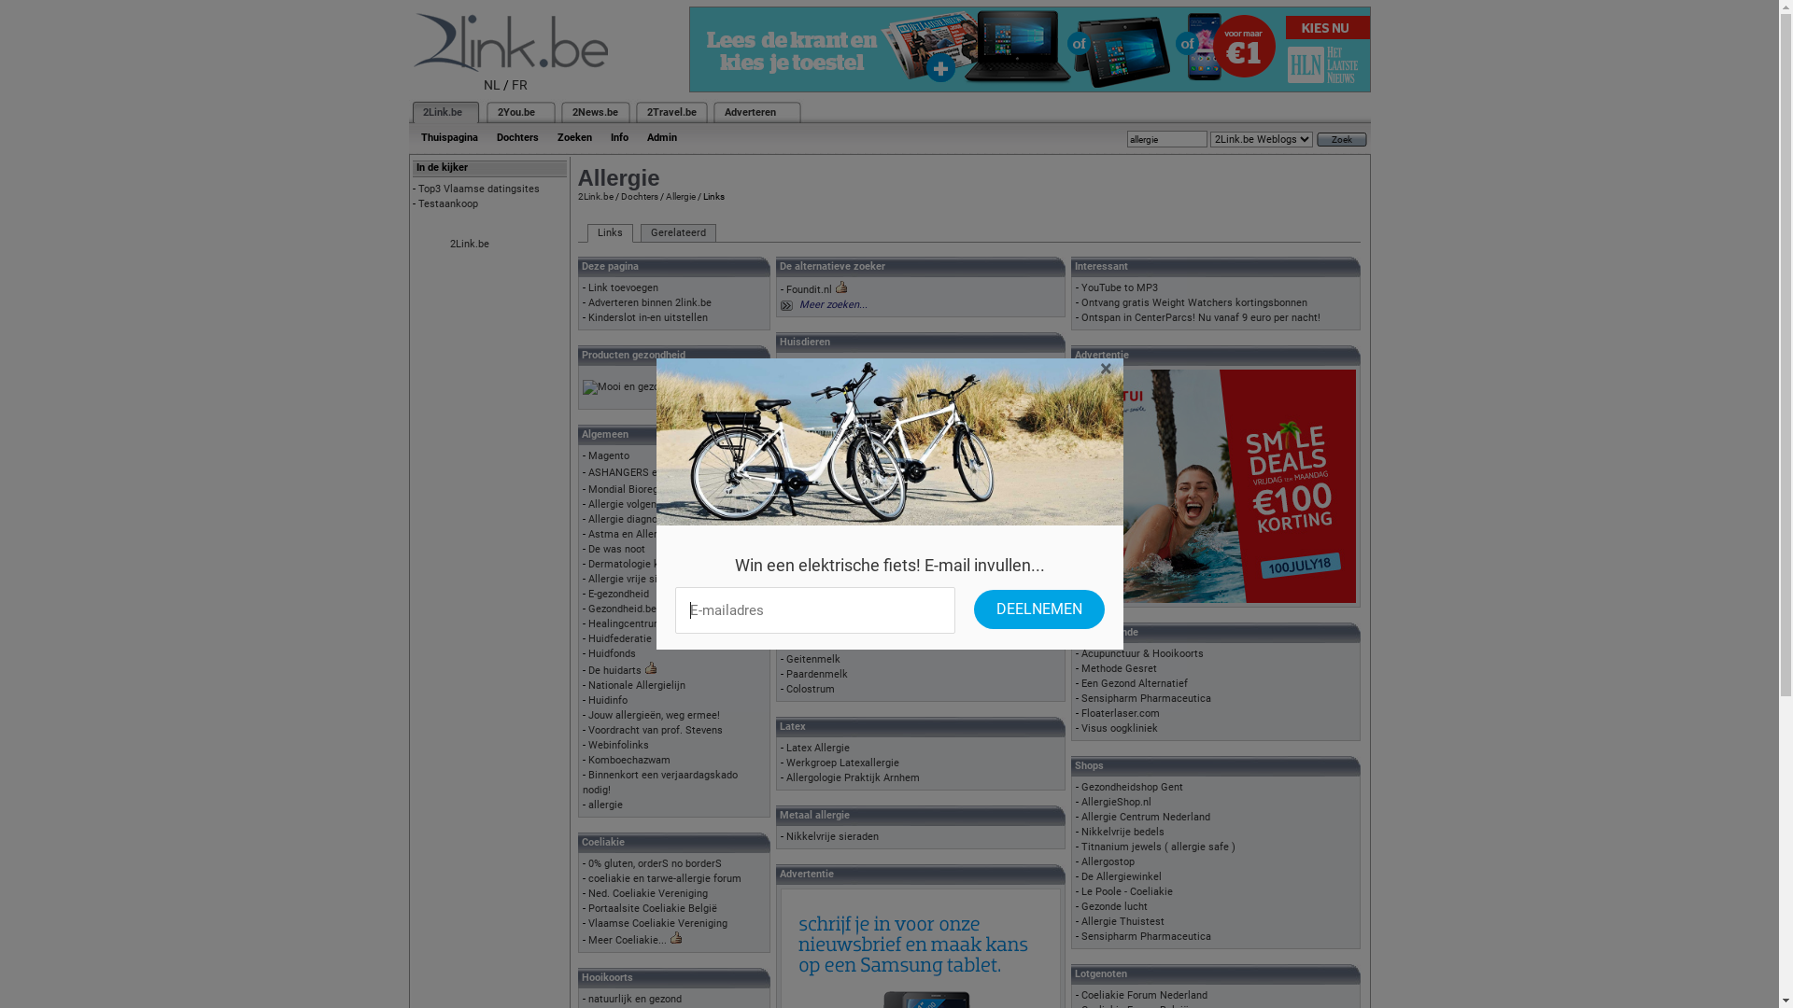 This screenshot has width=1793, height=1008. What do you see at coordinates (1122, 877) in the screenshot?
I see `De Allergiewinkel` at bounding box center [1122, 877].